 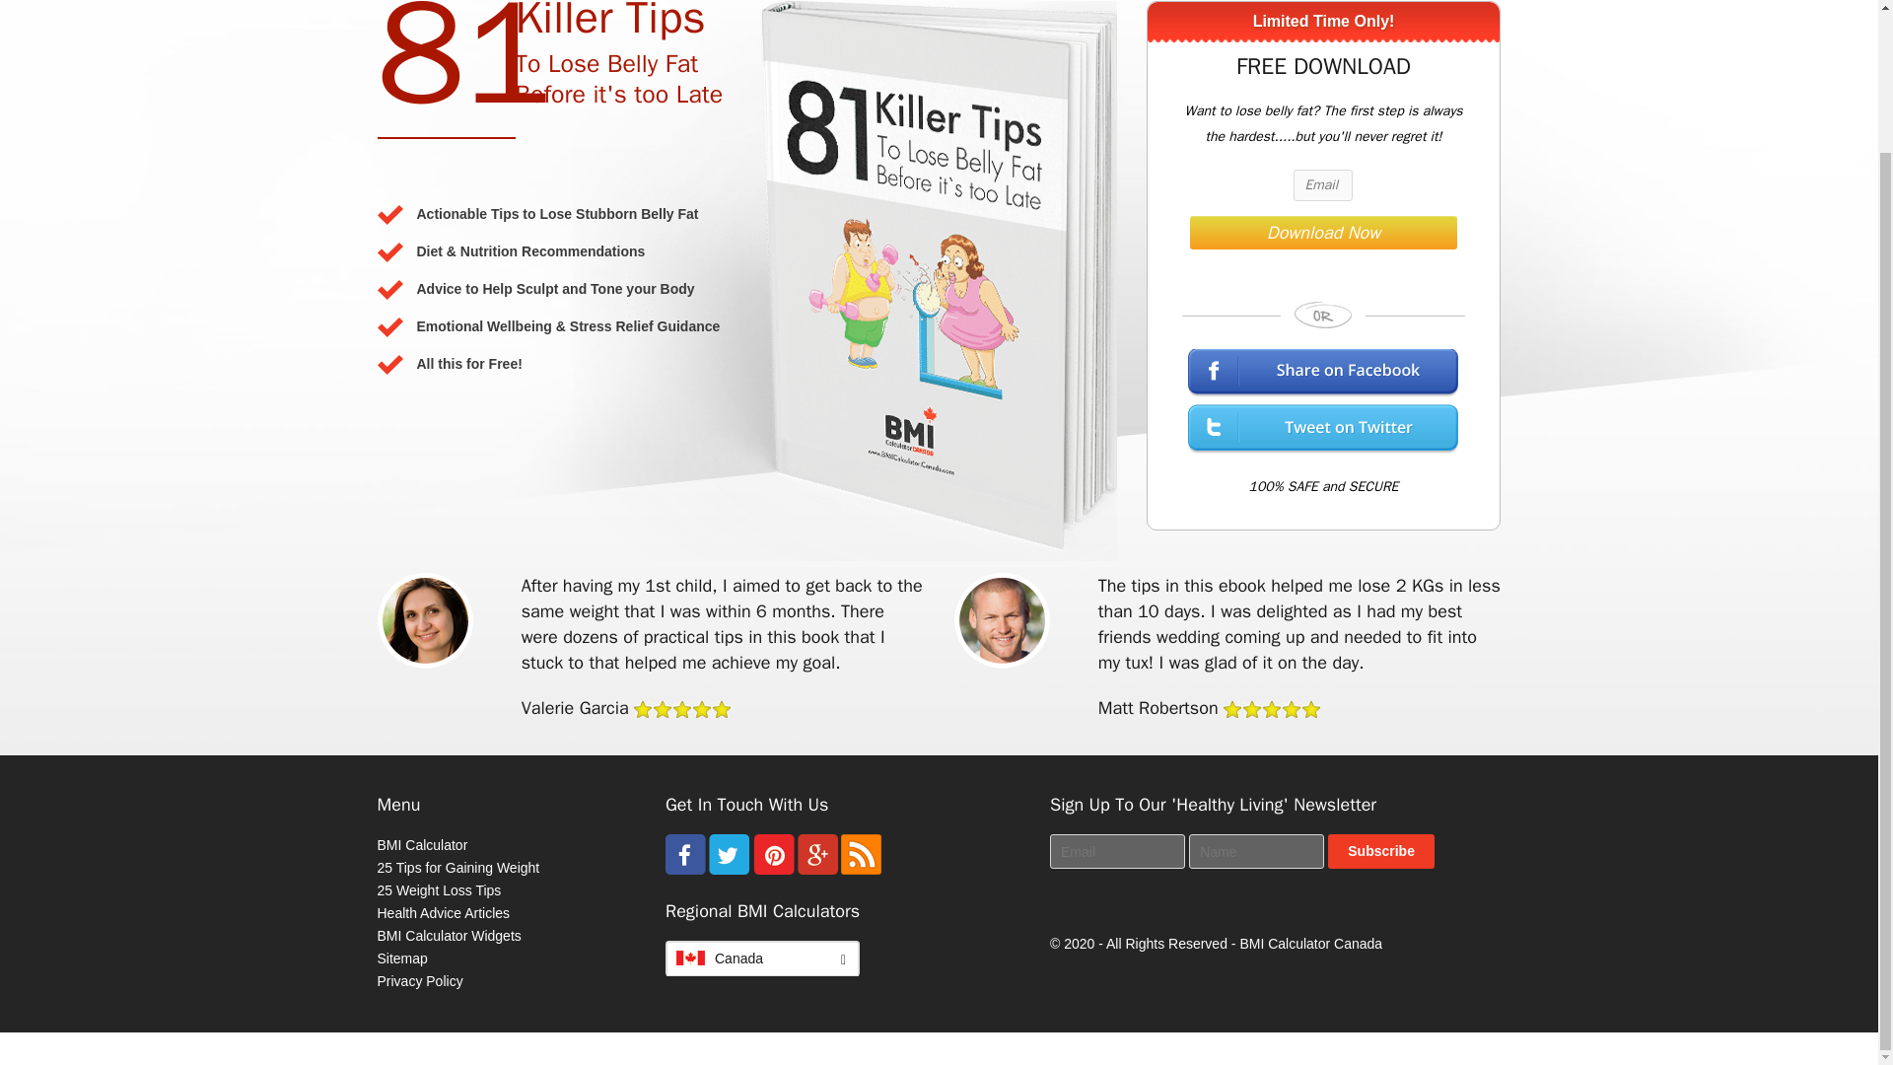 I want to click on 25 Tips for Gaining Weight, so click(x=457, y=867).